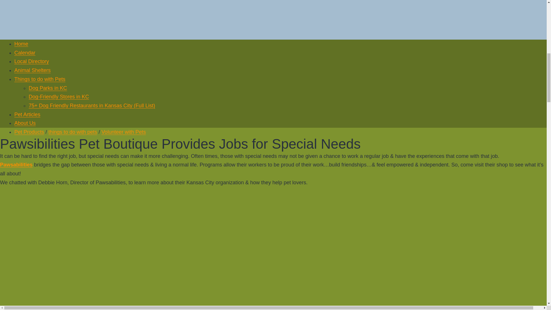 The width and height of the screenshot is (551, 310). What do you see at coordinates (123, 132) in the screenshot?
I see `Volunteer with Pets` at bounding box center [123, 132].